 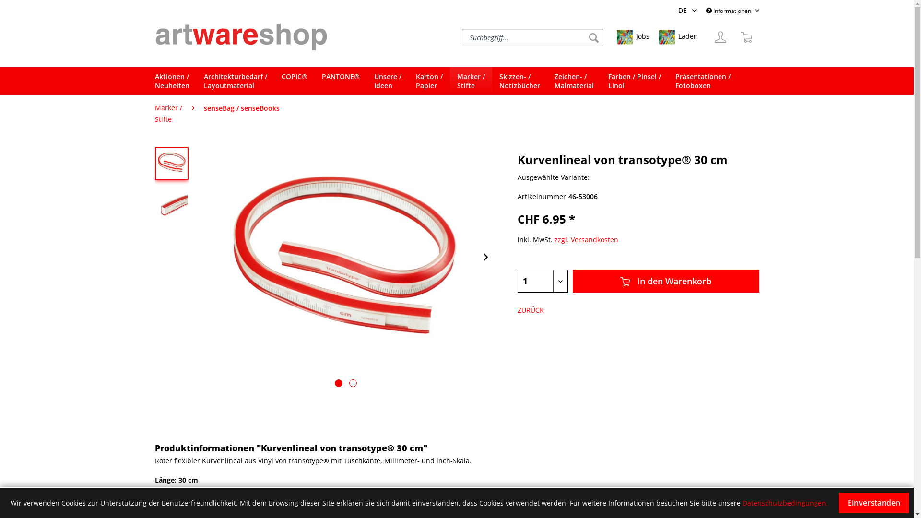 I want to click on Marker /
Stifte, so click(x=168, y=114).